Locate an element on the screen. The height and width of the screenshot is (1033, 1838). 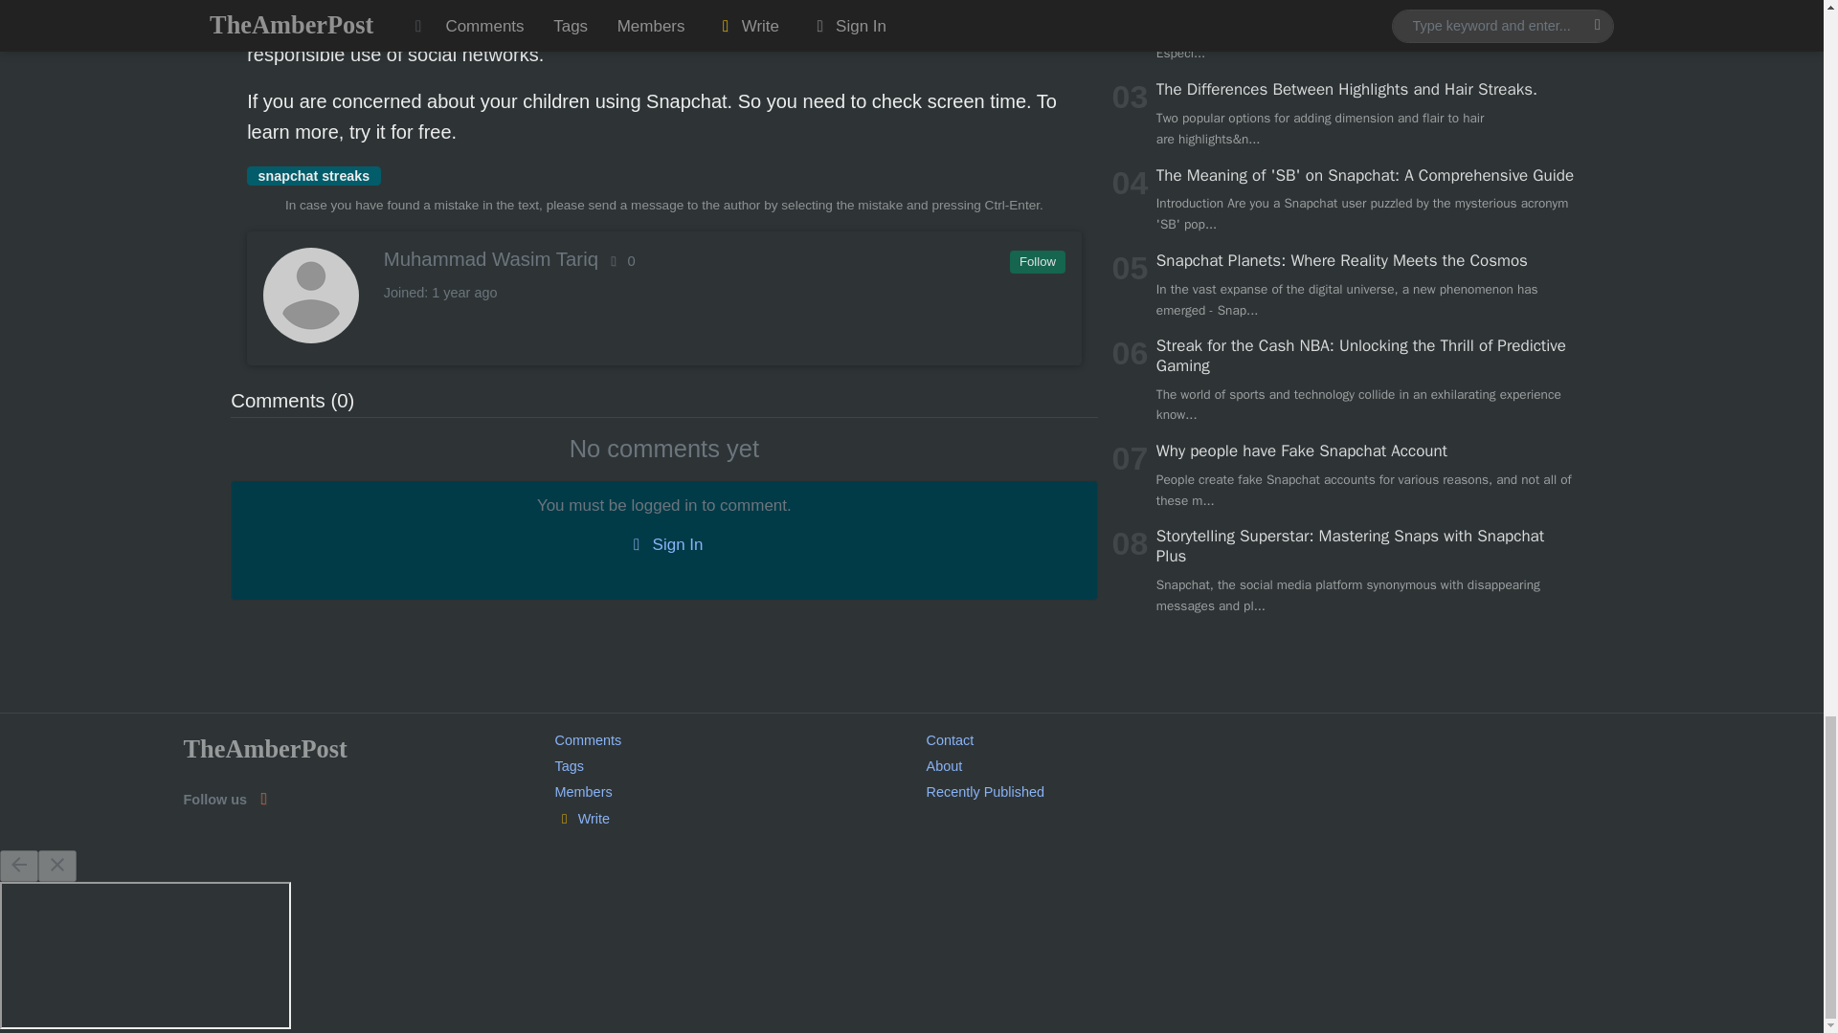
Muhammad Wasim Tariq 0 is located at coordinates (662, 258).